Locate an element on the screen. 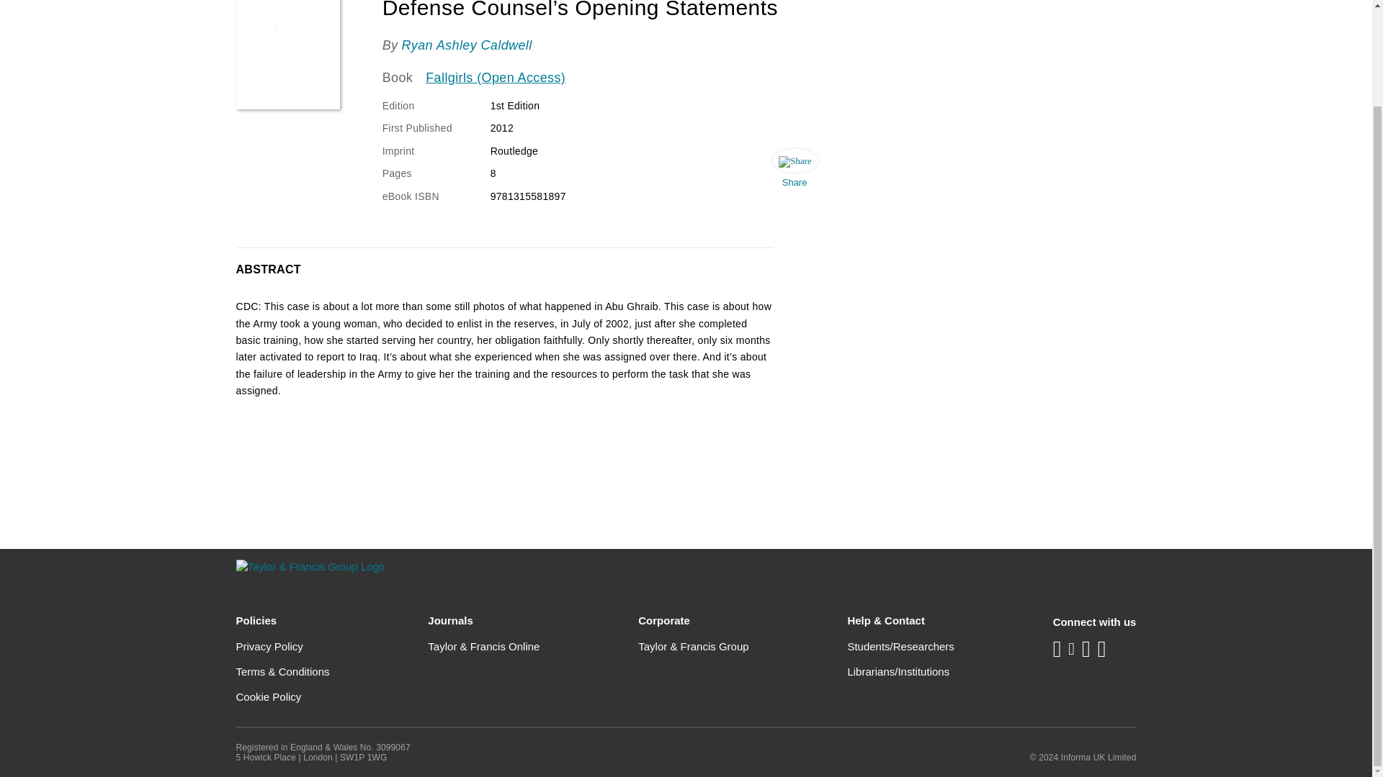 Image resolution: width=1383 pixels, height=777 pixels. Ryan Ashley Caldwell is located at coordinates (465, 45).